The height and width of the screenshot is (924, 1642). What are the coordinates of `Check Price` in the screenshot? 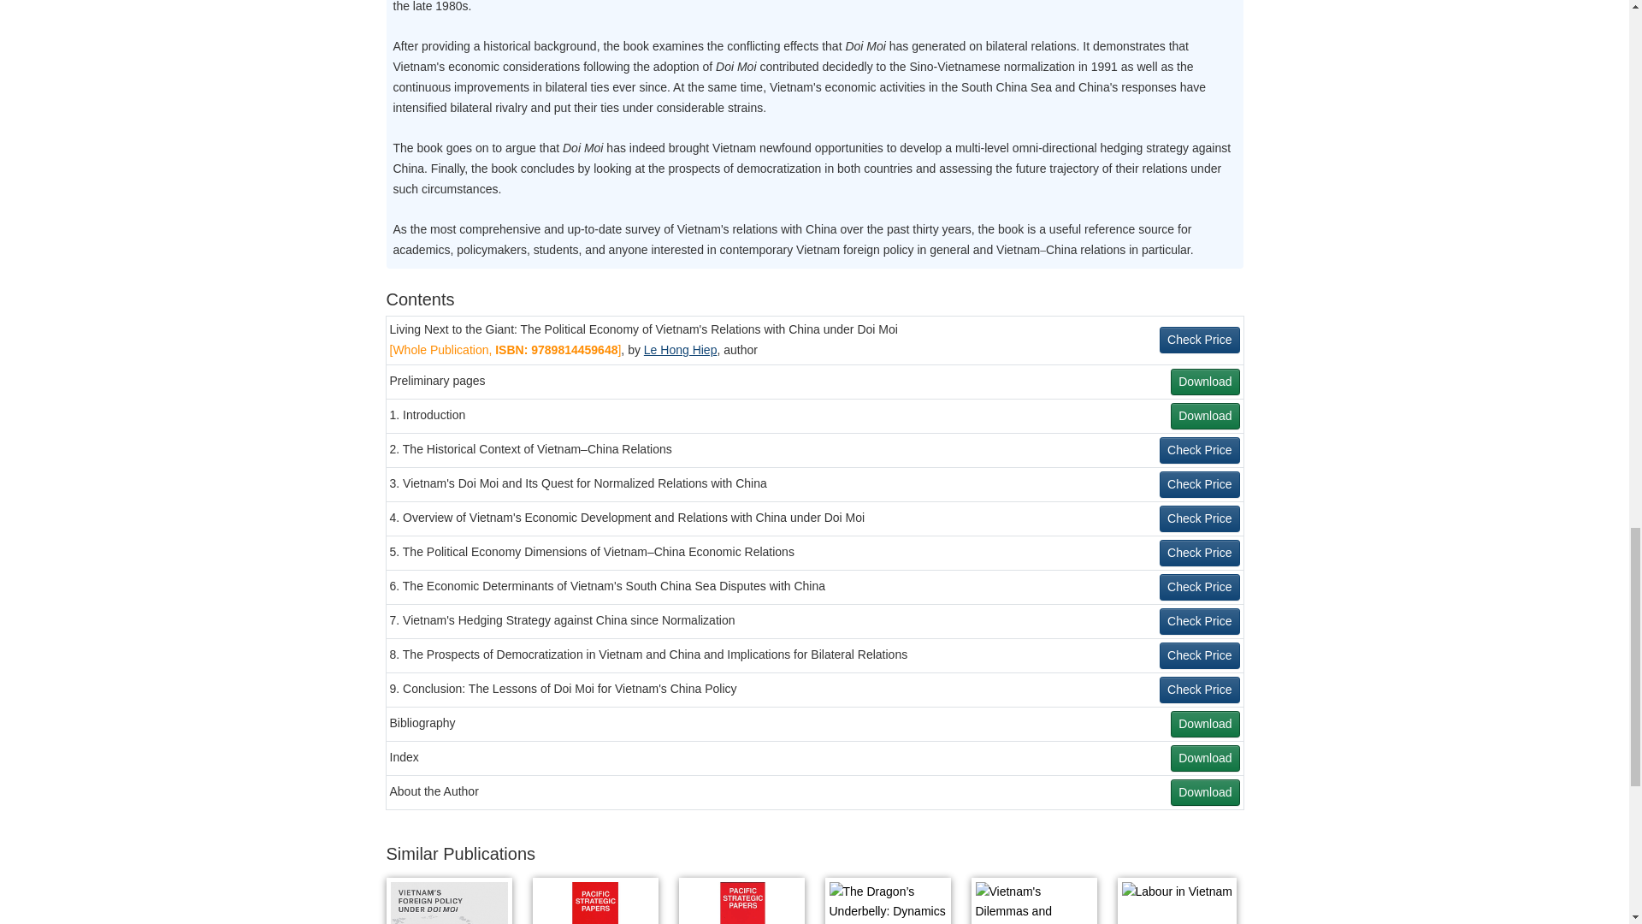 It's located at (1199, 518).